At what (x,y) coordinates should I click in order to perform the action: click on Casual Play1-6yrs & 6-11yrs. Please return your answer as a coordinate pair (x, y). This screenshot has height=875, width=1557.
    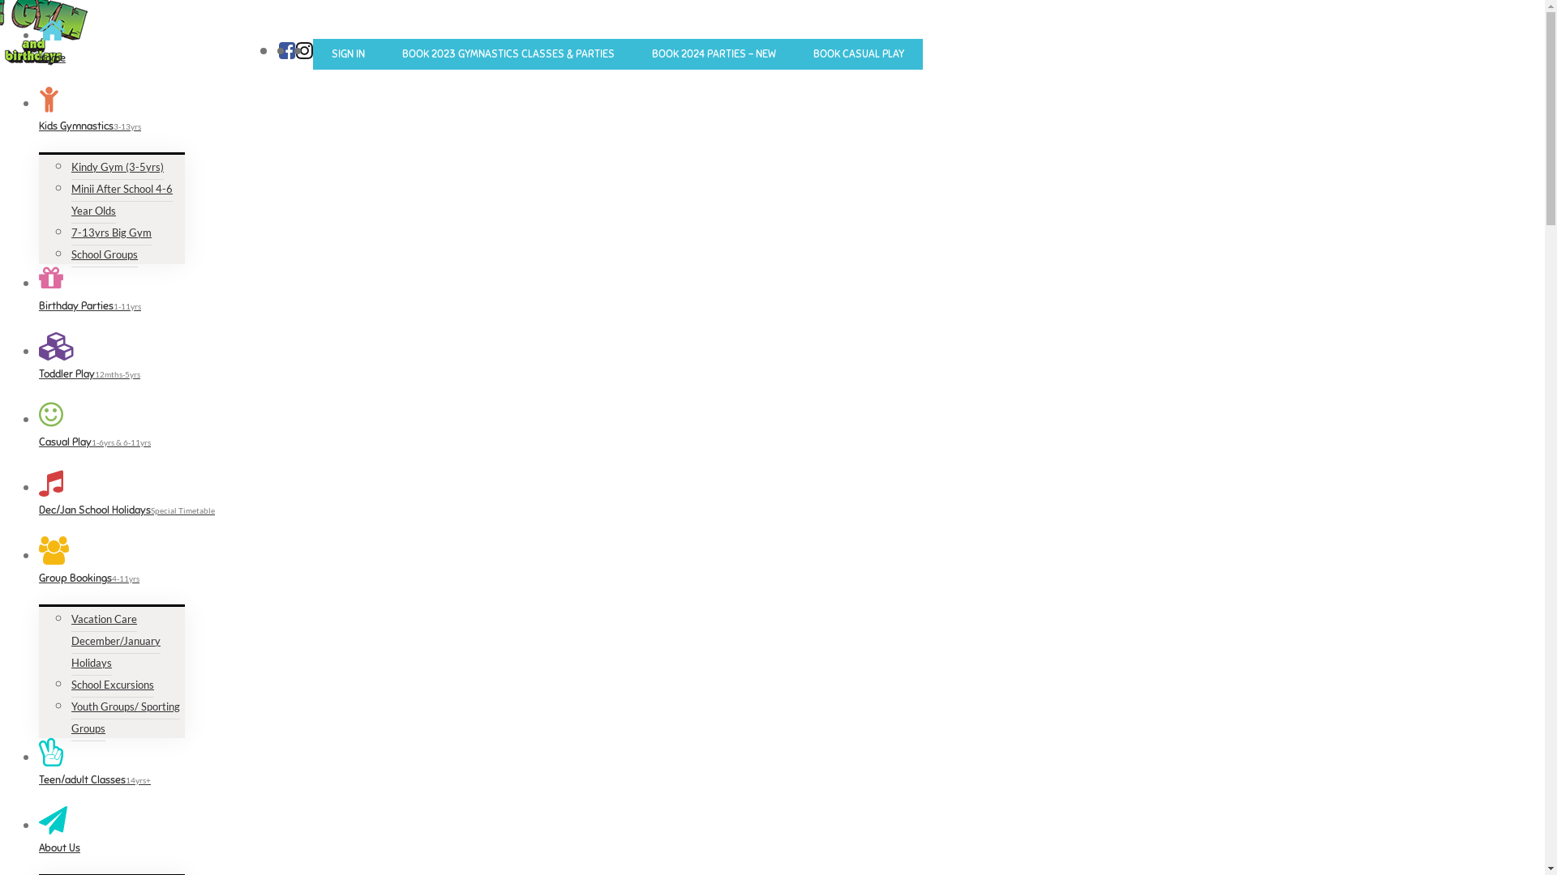
    Looking at the image, I should click on (459, 434).